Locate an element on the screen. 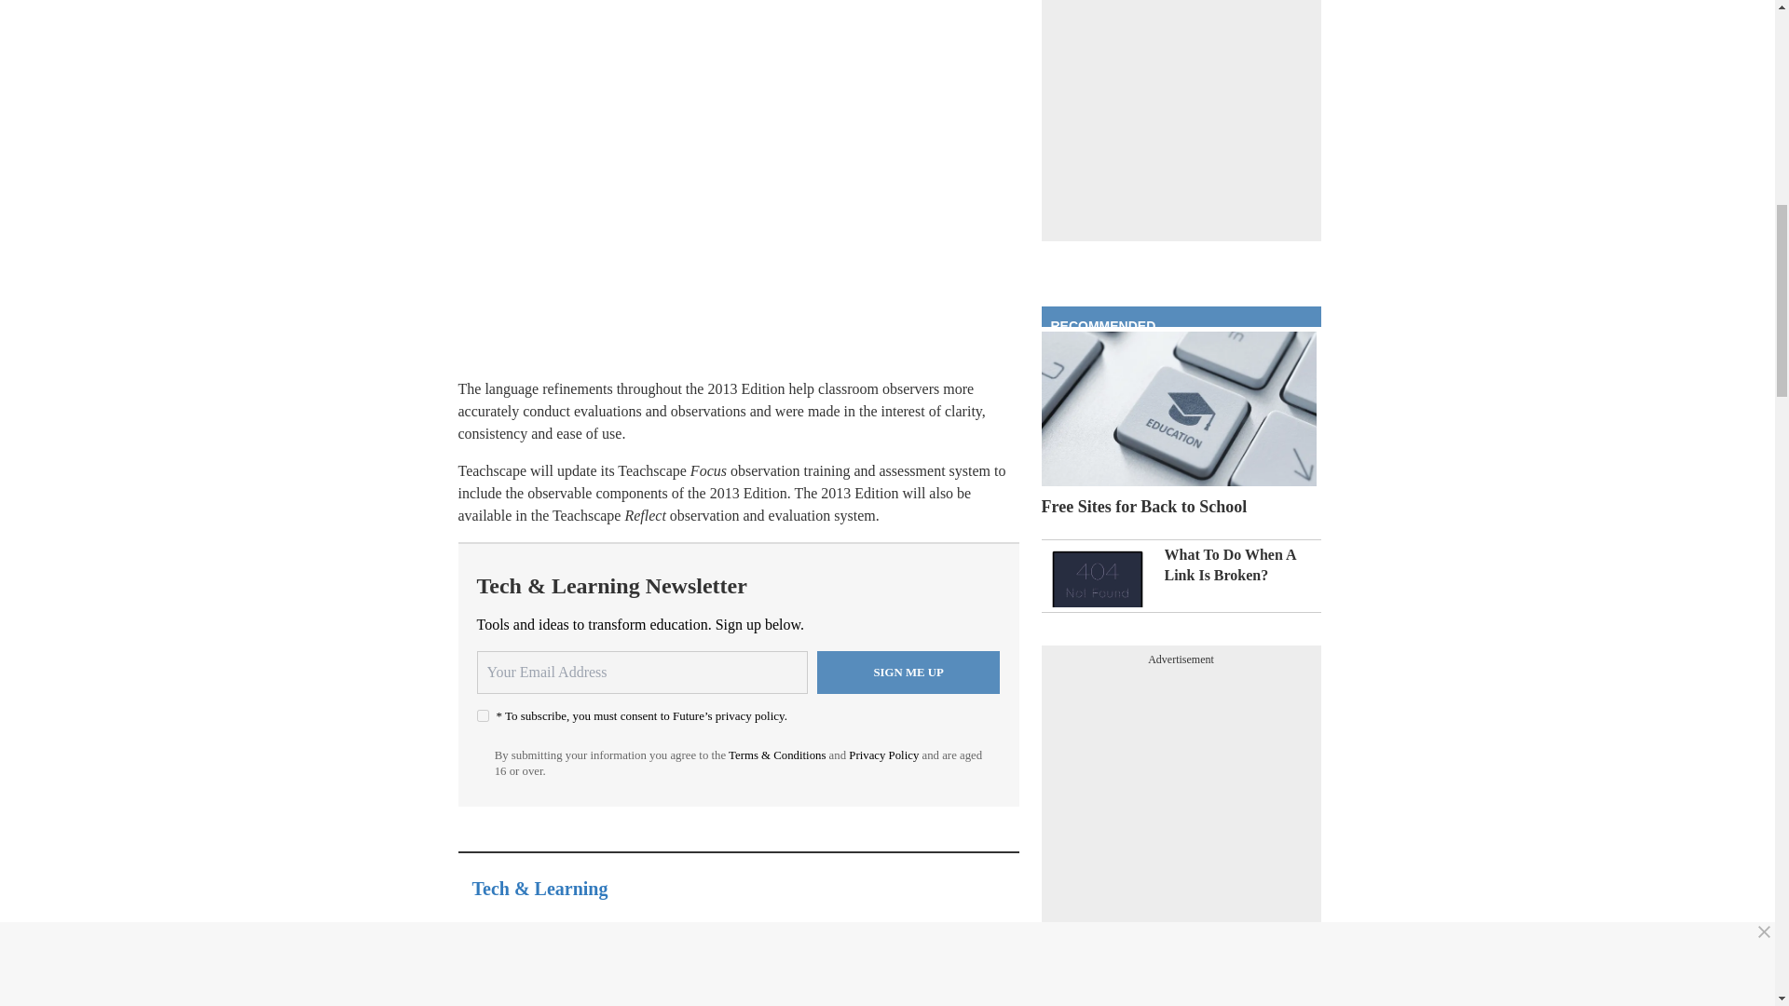  on is located at coordinates (483, 715).